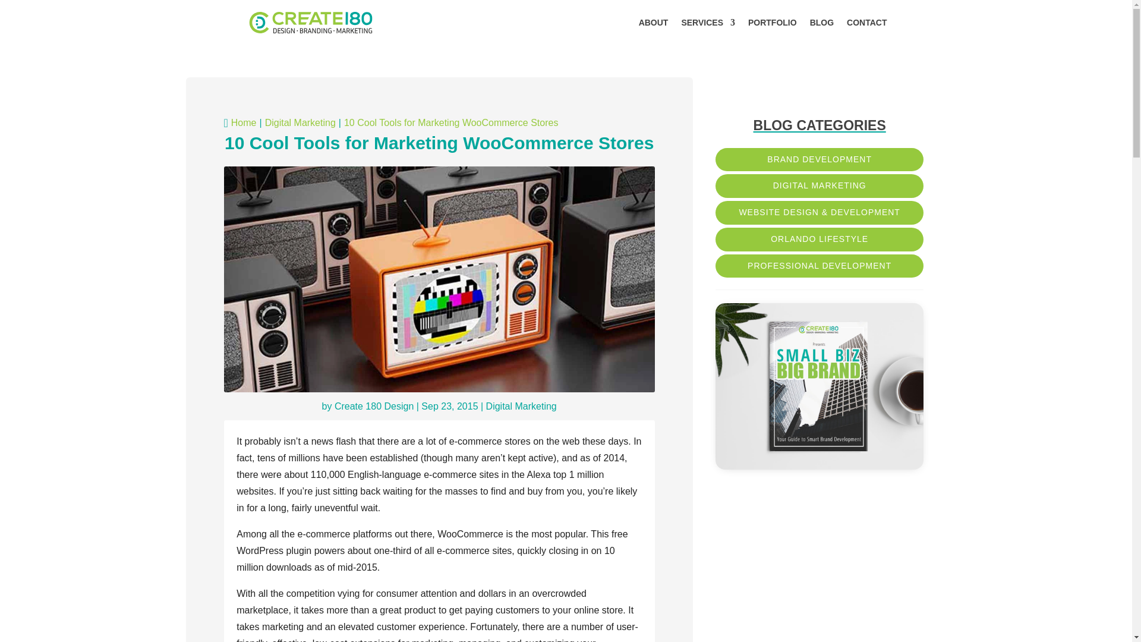 This screenshot has height=642, width=1141. Describe the element at coordinates (373, 407) in the screenshot. I see `Create 180 Design` at that location.